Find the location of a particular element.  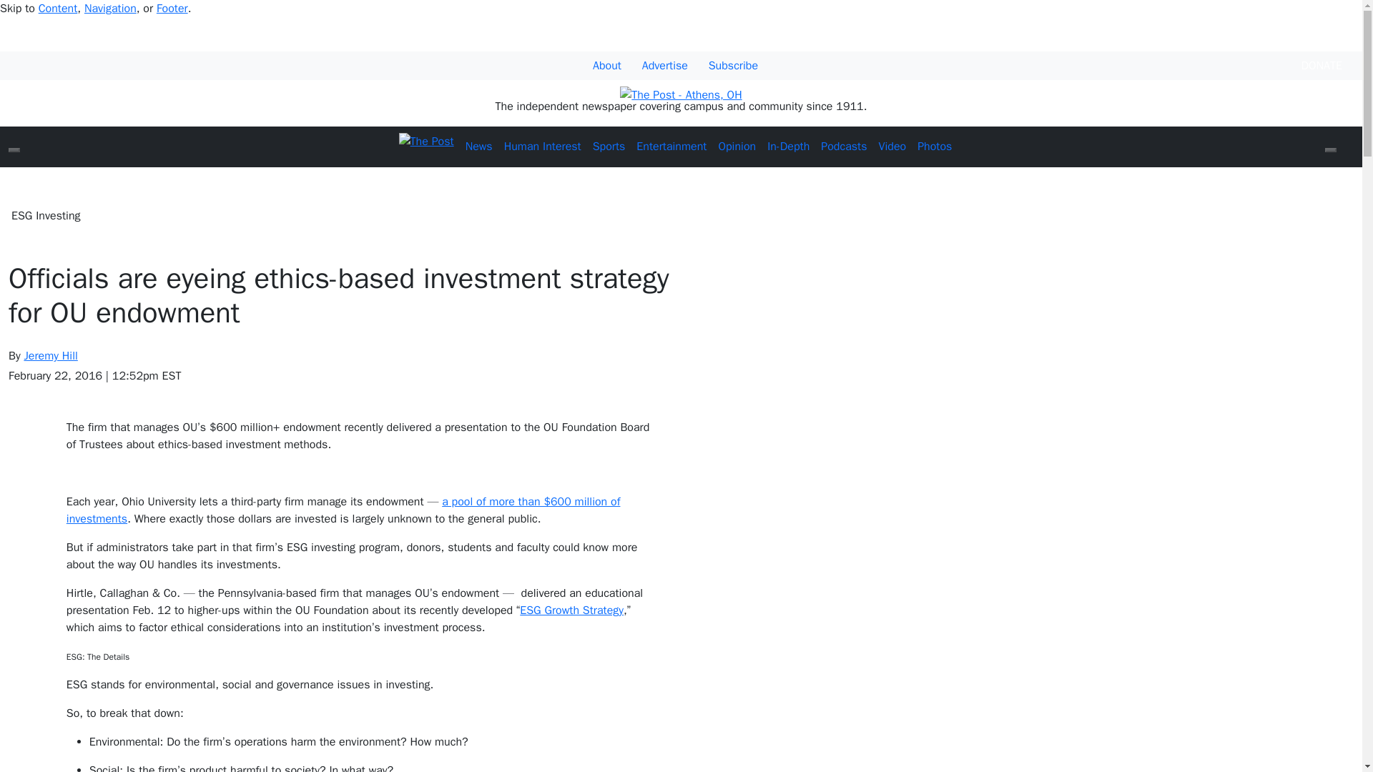

Podcasts is located at coordinates (844, 146).